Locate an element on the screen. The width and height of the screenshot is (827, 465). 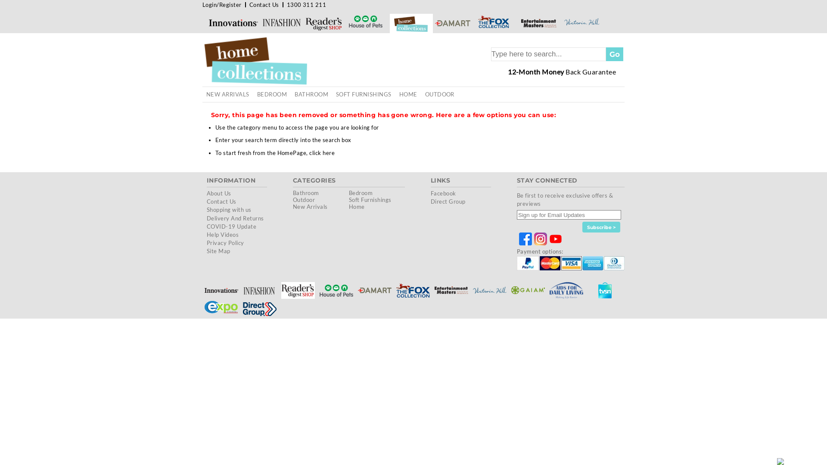
Bathroom is located at coordinates (306, 193).